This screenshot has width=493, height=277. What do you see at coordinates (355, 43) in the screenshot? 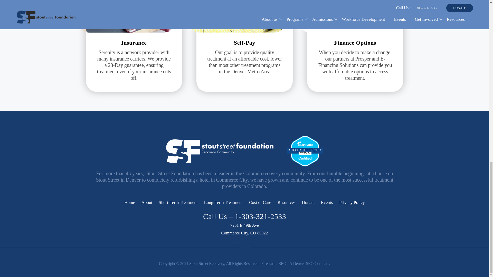
I see `Finance Options` at bounding box center [355, 43].